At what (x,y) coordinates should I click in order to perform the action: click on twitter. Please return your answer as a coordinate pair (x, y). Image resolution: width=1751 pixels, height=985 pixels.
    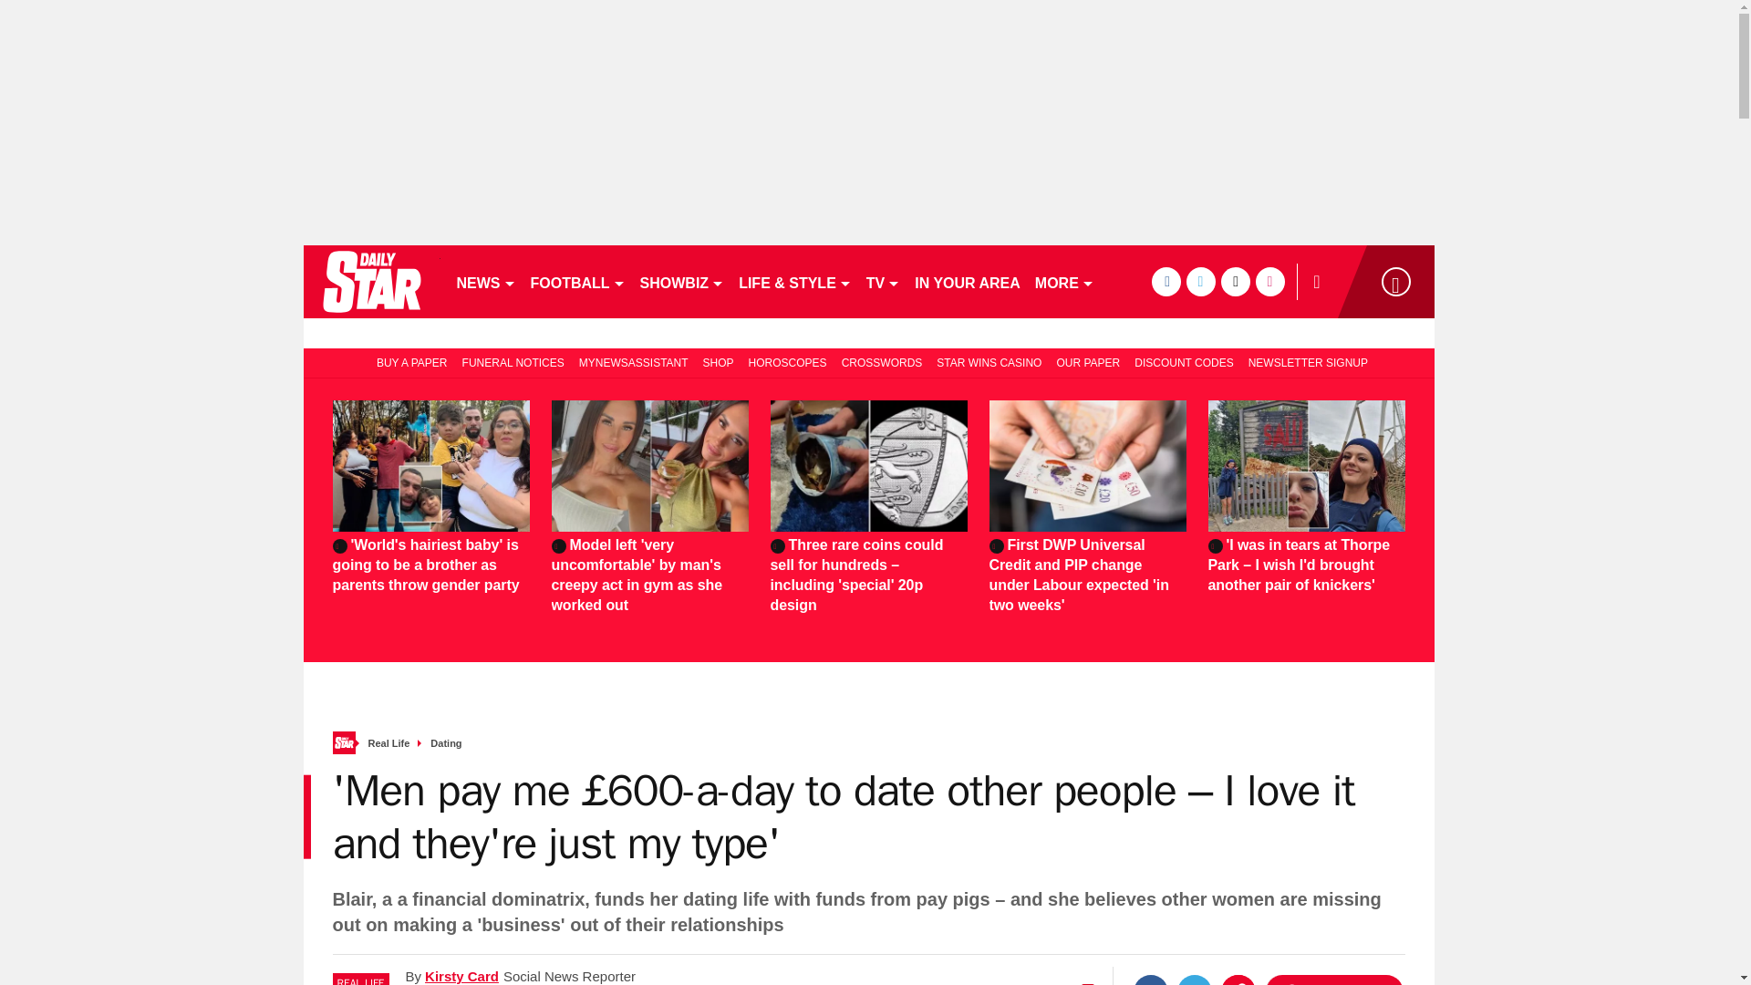
    Looking at the image, I should click on (1200, 281).